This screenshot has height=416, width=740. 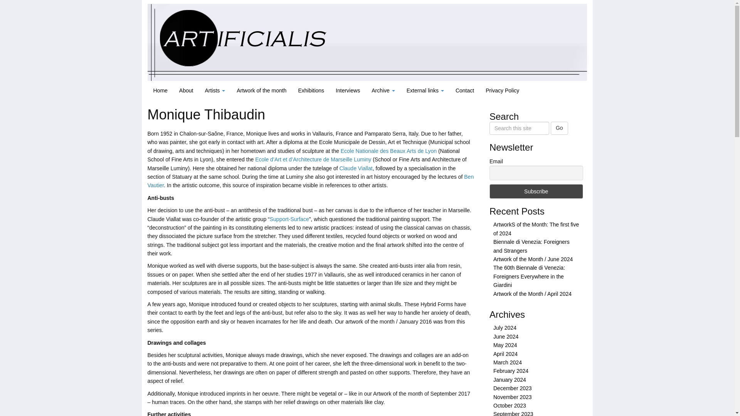 What do you see at coordinates (186, 90) in the screenshot?
I see `About` at bounding box center [186, 90].